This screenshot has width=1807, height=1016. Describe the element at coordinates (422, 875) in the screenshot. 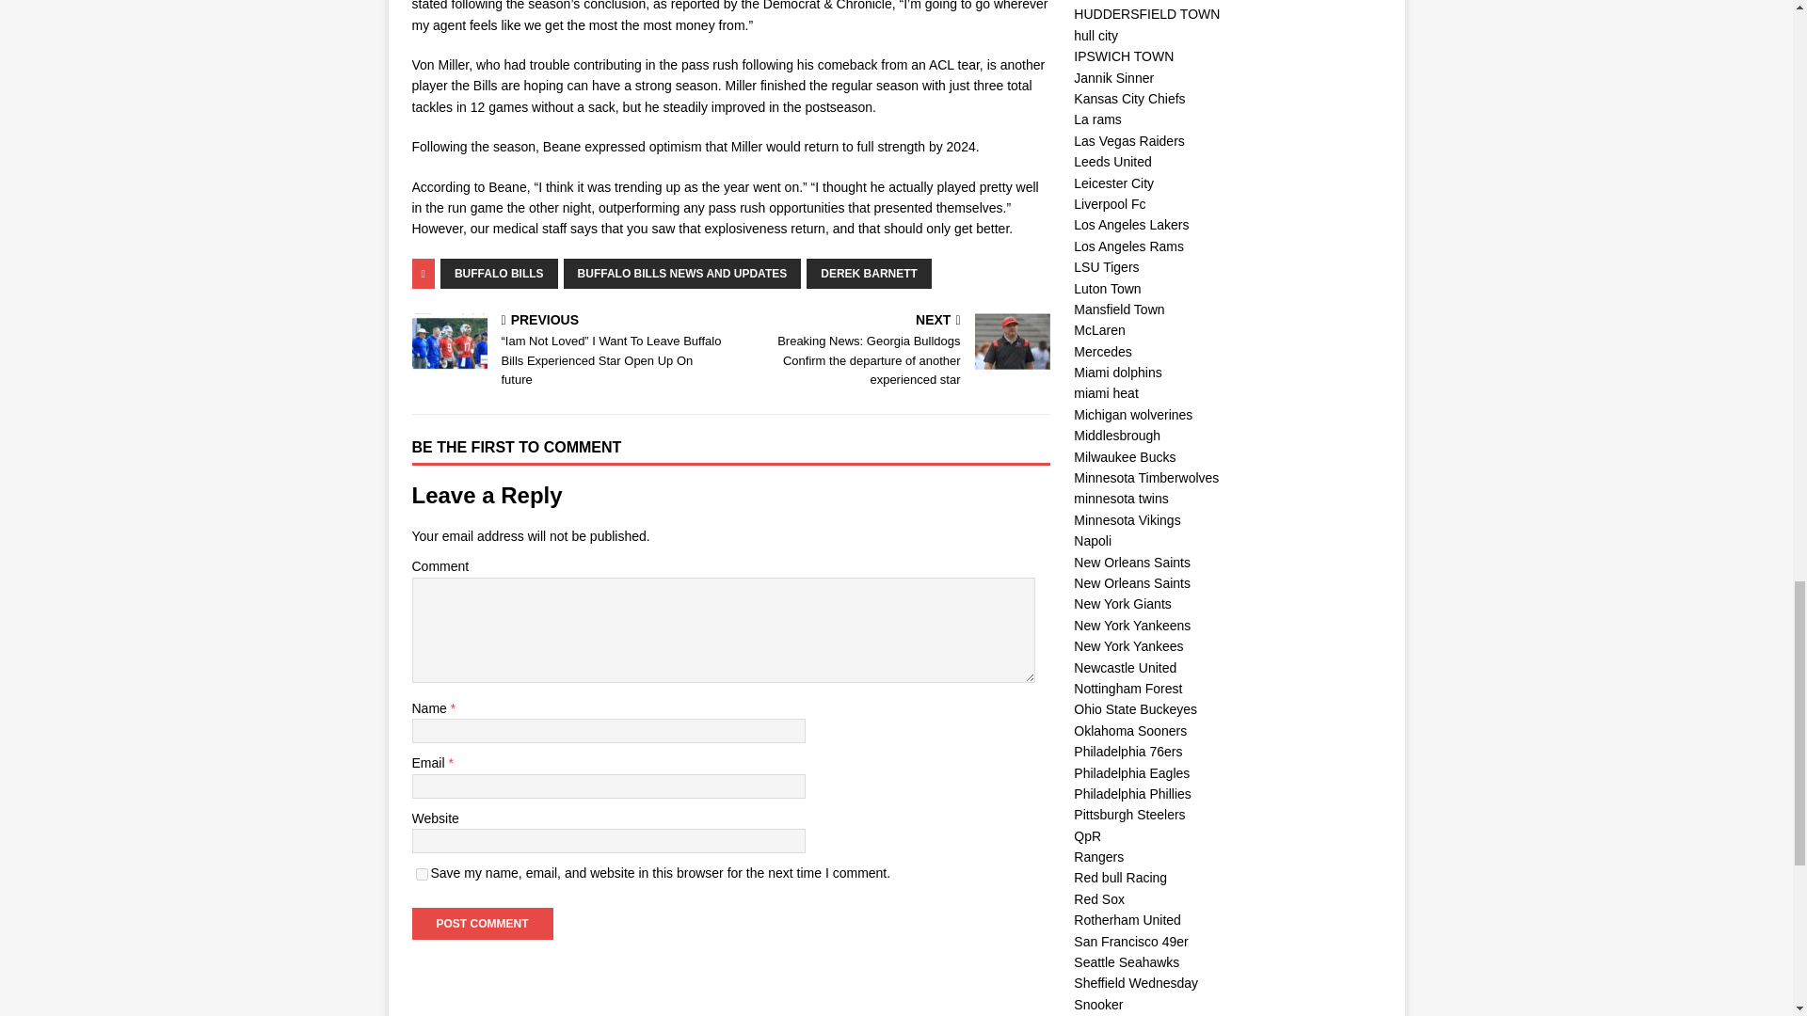

I see `yes` at that location.